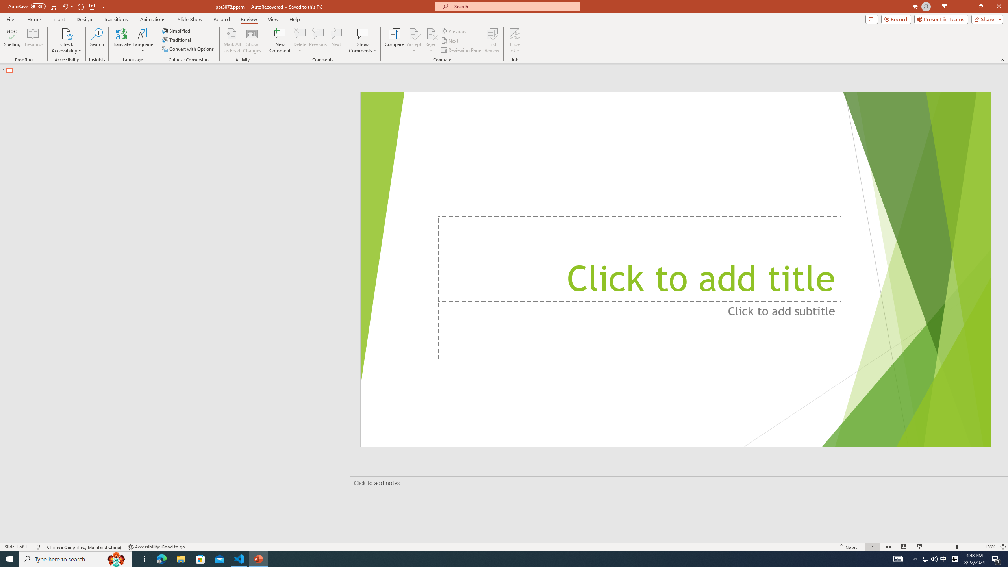  Describe the element at coordinates (432, 41) in the screenshot. I see `Reject` at that location.